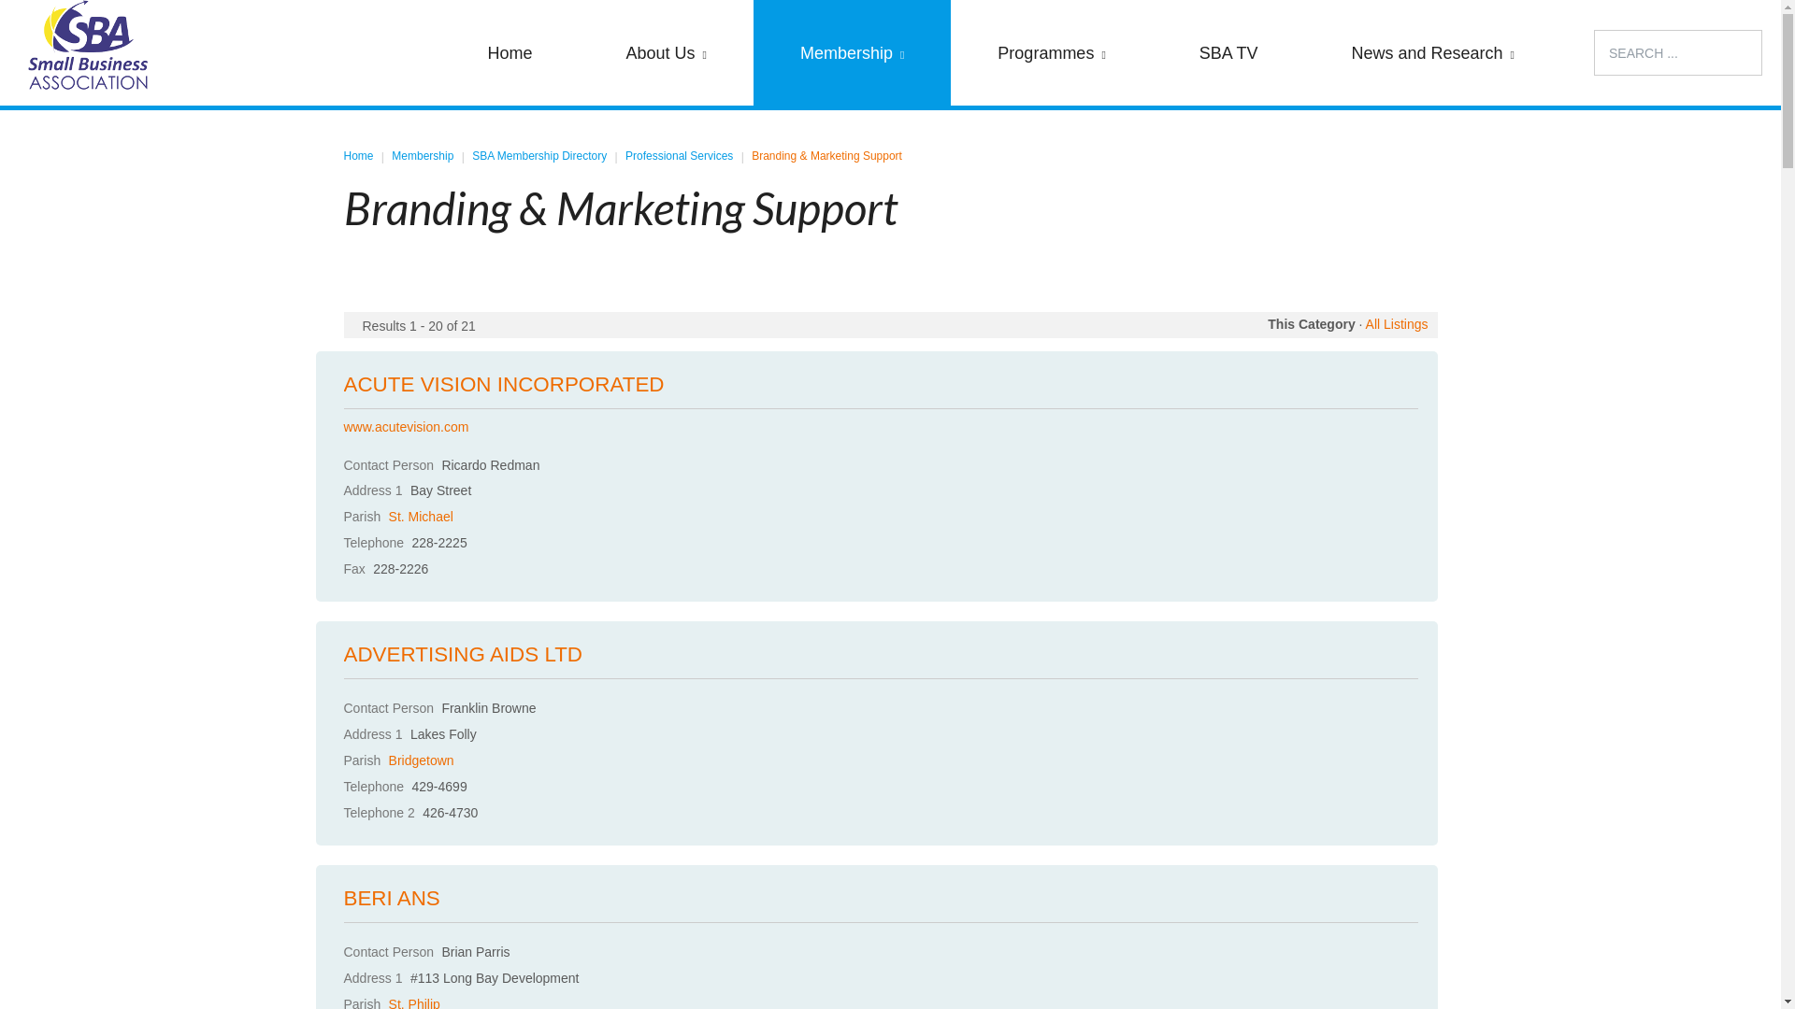 Image resolution: width=1795 pixels, height=1009 pixels. Describe the element at coordinates (538, 156) in the screenshot. I see `SBA Membership Directory` at that location.